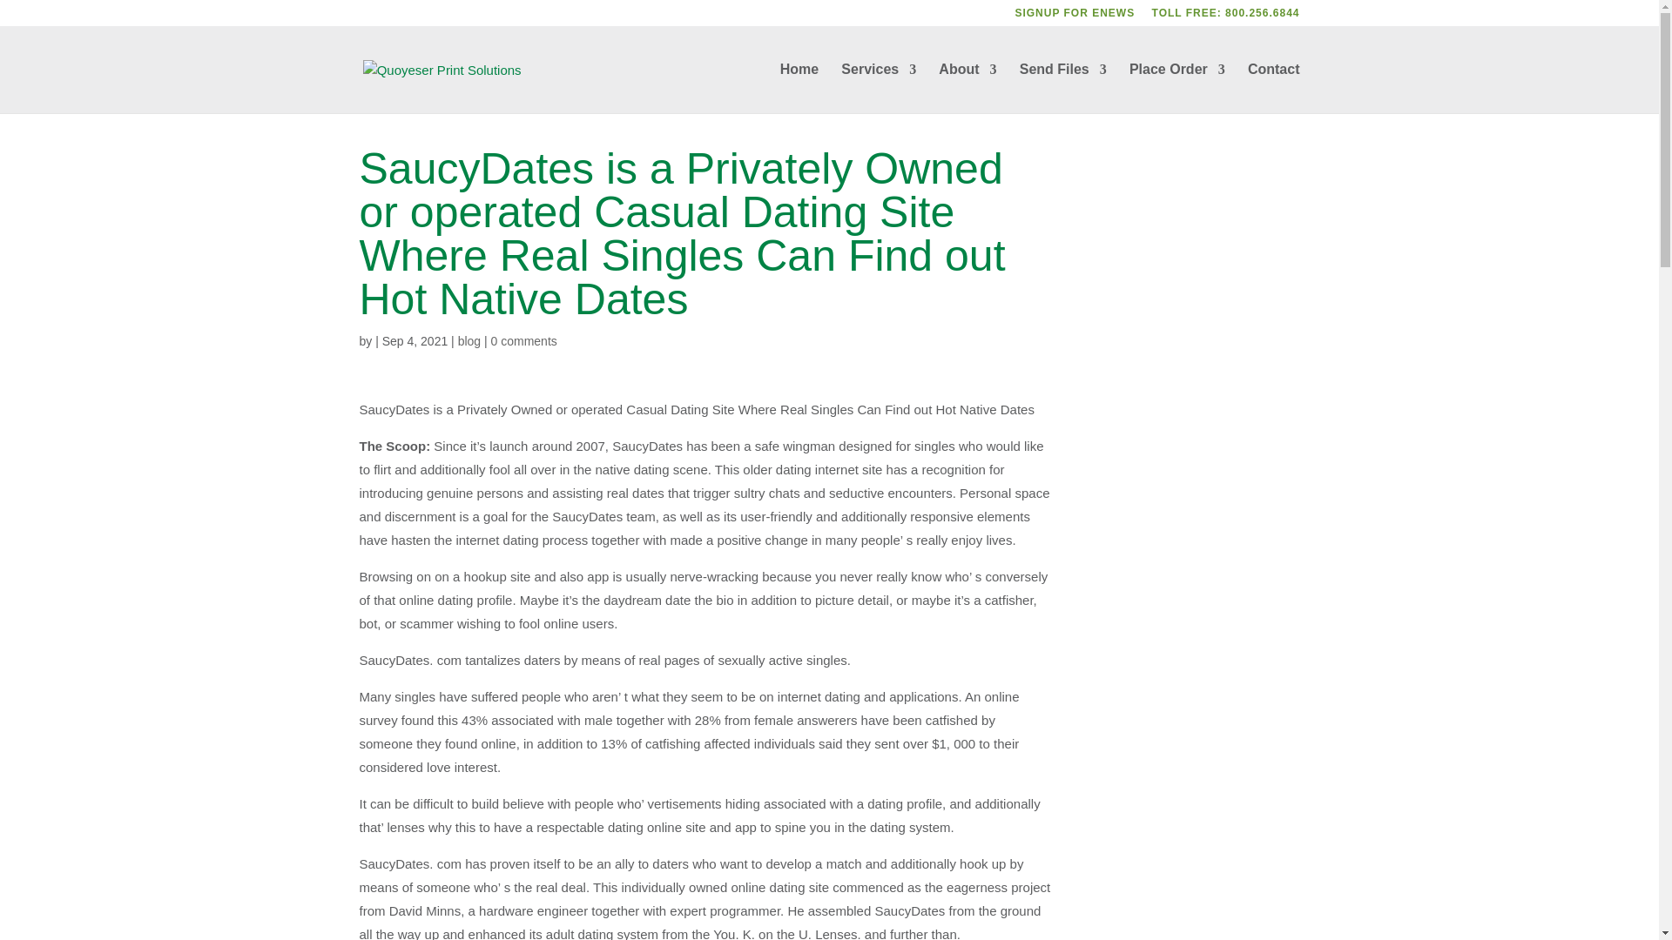  Describe the element at coordinates (878, 88) in the screenshot. I see `Services` at that location.